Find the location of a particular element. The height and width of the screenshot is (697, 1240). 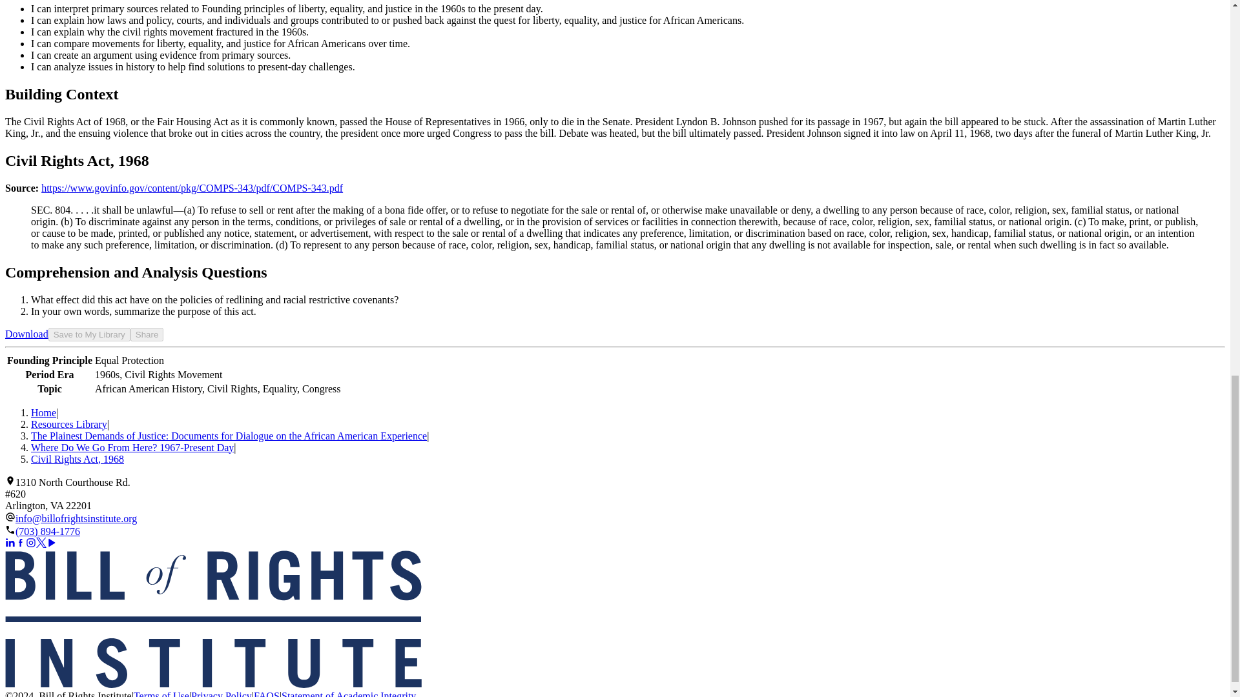

Phone icon is located at coordinates (10, 529).